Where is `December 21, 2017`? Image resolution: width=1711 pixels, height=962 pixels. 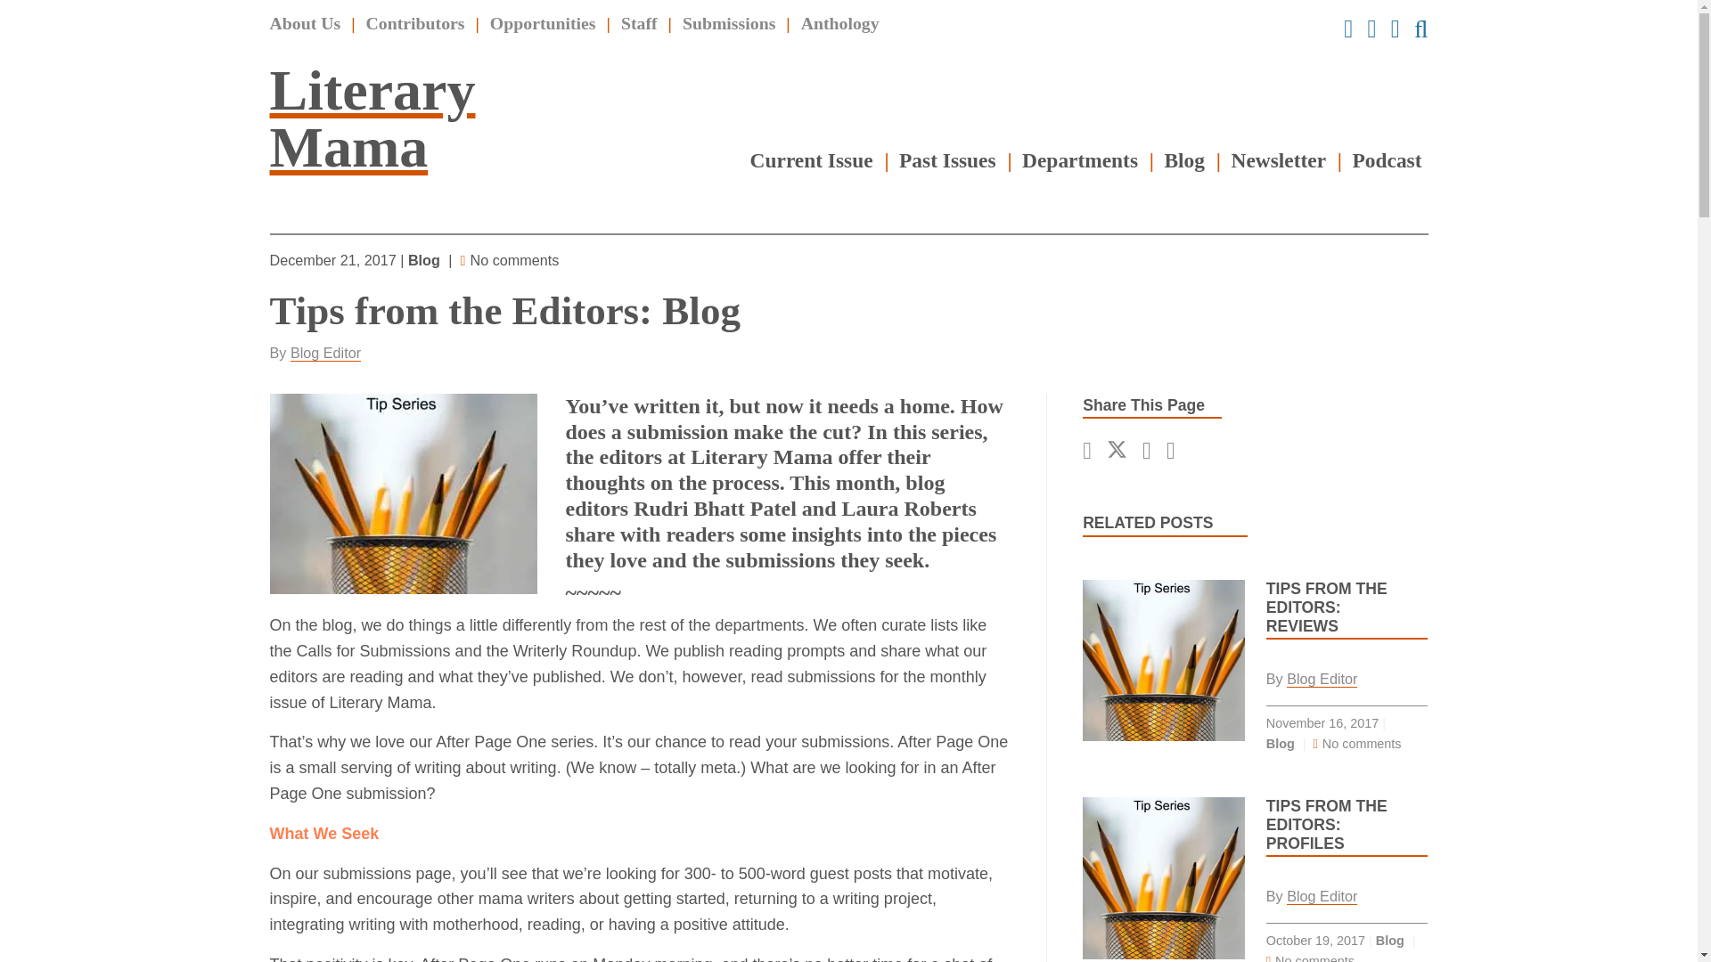
December 21, 2017 is located at coordinates (334, 260).